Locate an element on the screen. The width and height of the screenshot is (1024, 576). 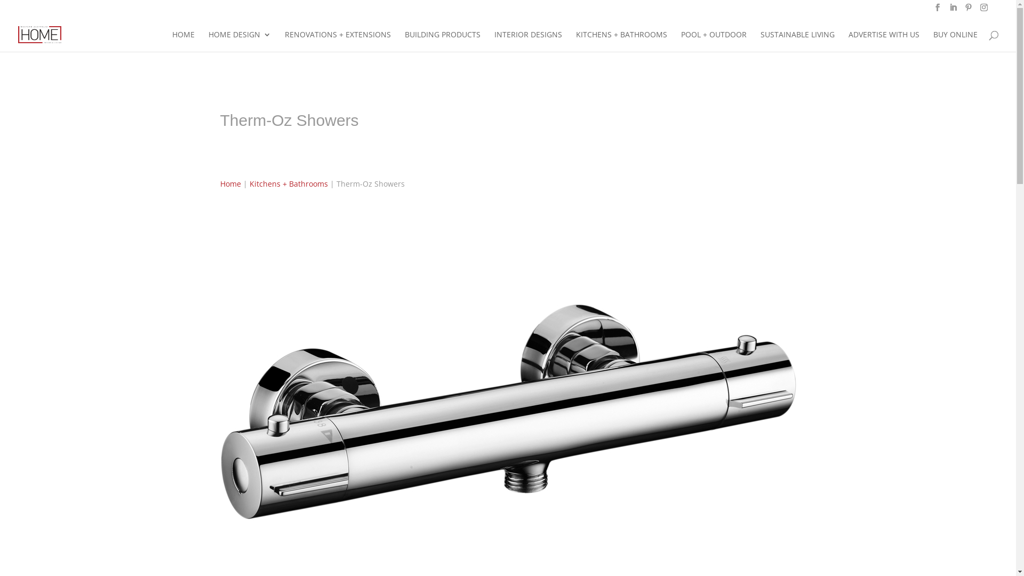
Kitchens + Bathrooms is located at coordinates (289, 183).